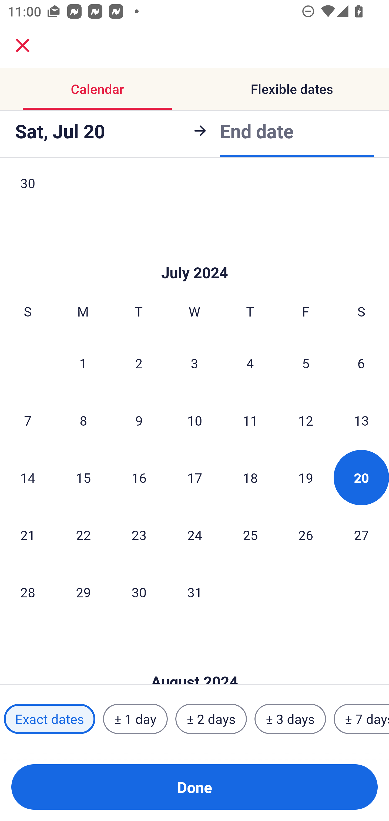 Image resolution: width=389 pixels, height=821 pixels. What do you see at coordinates (257, 131) in the screenshot?
I see `End date` at bounding box center [257, 131].